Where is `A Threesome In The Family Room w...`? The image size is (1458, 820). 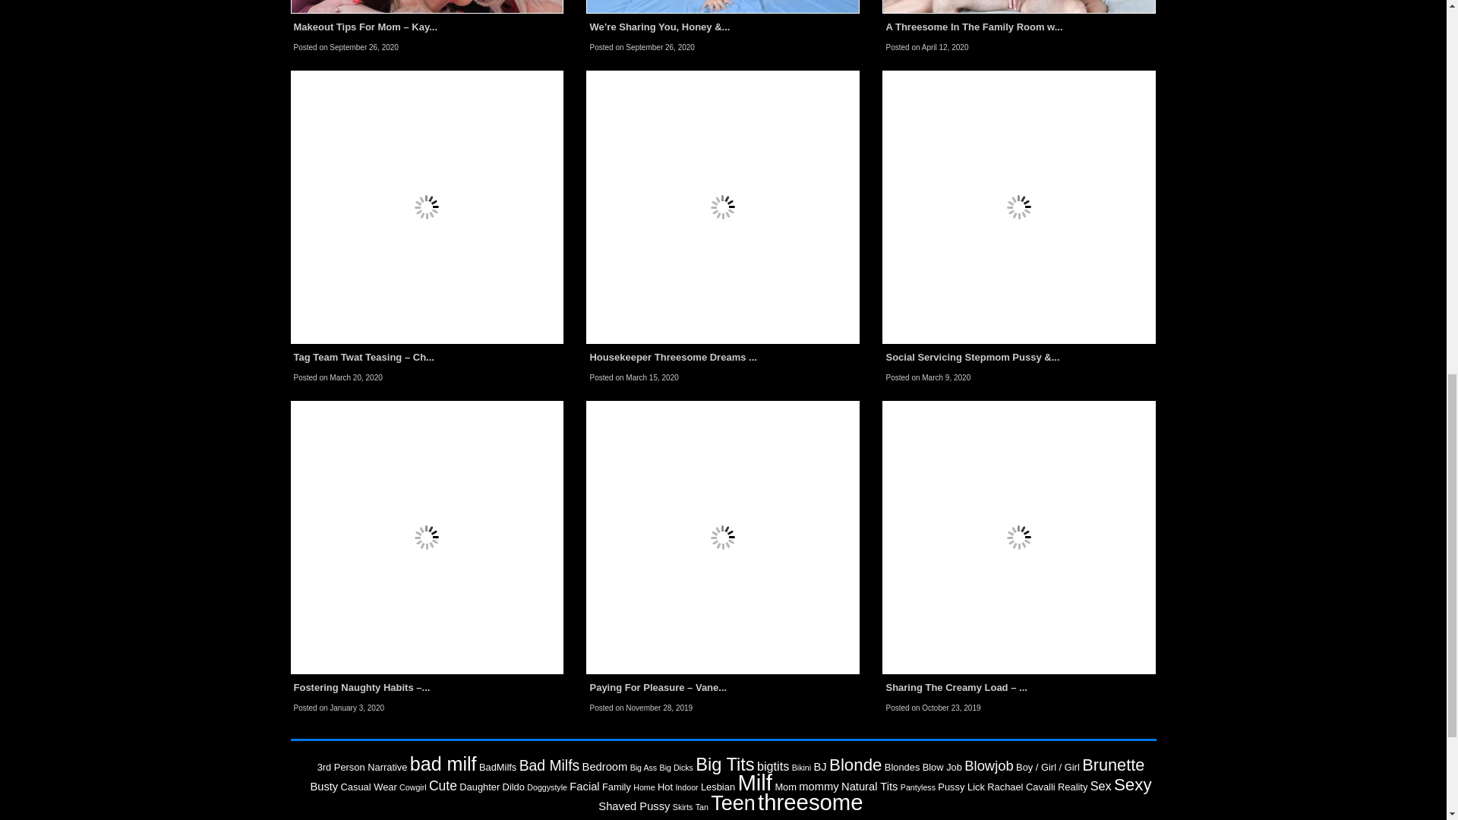 A Threesome In The Family Room w... is located at coordinates (974, 27).